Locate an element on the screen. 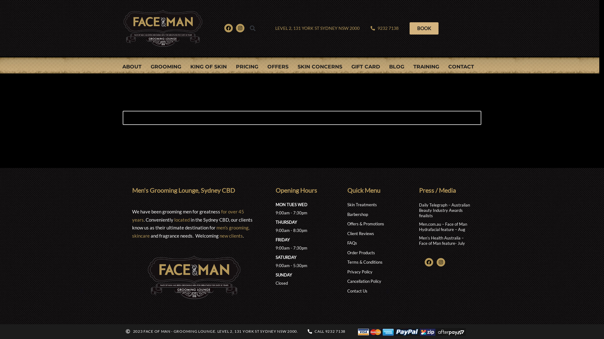  Order Products is located at coordinates (374, 253).